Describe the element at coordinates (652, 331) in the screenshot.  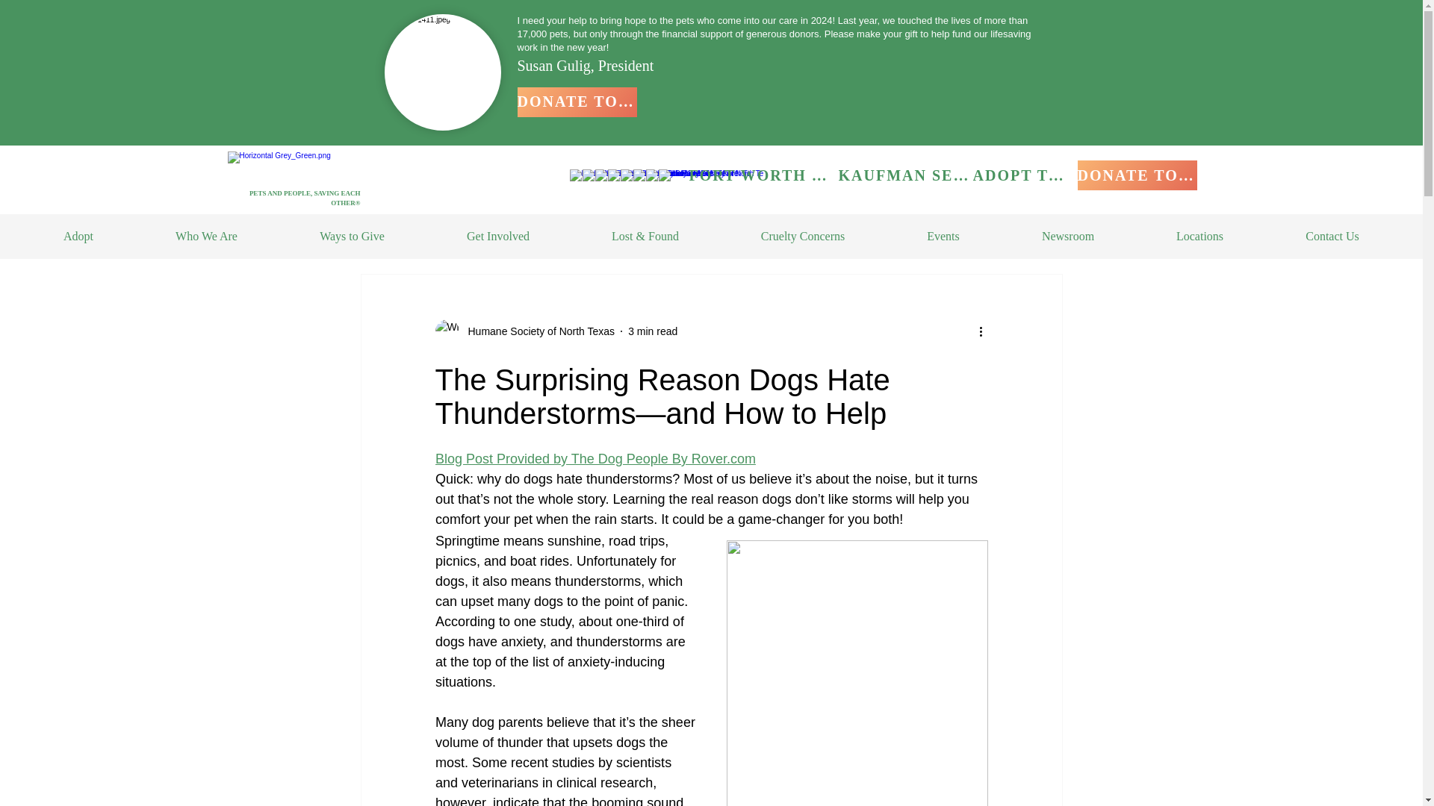
I see `3 min read` at that location.